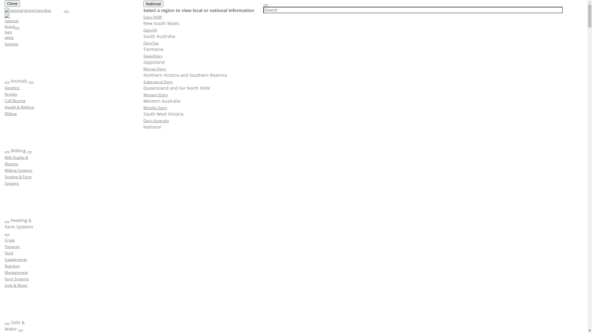 This screenshot has height=333, width=592. Describe the element at coordinates (18, 180) in the screenshot. I see `Feeding & Farm Systems` at that location.